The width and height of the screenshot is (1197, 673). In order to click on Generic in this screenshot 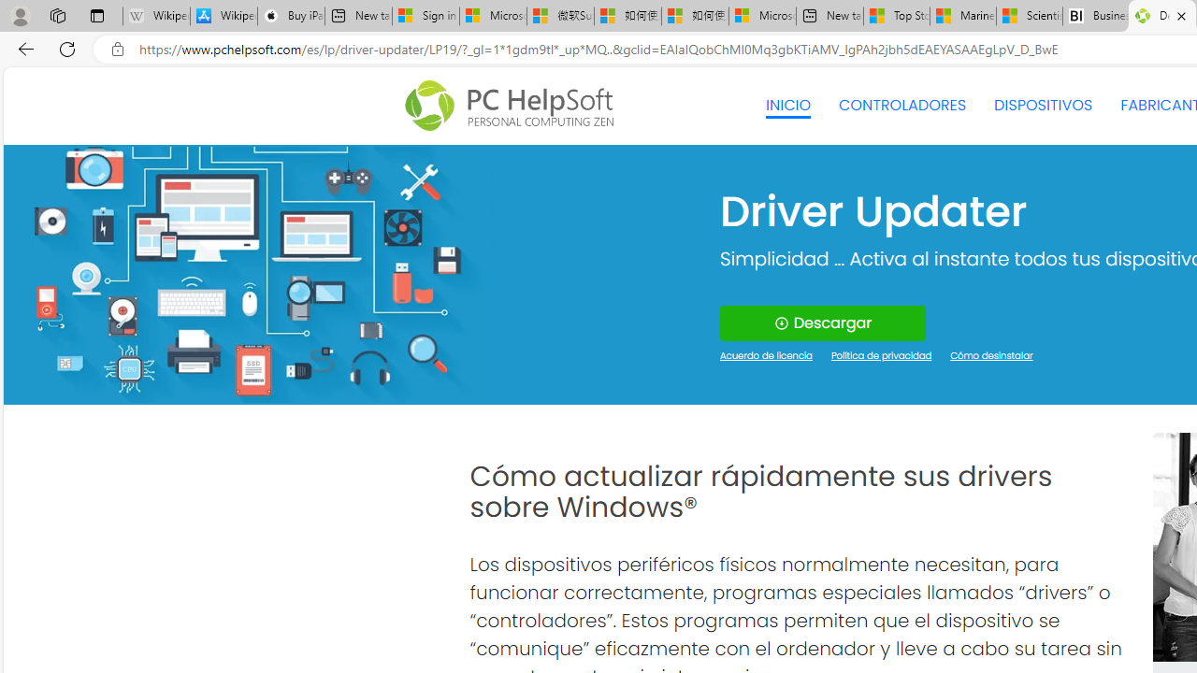, I will do `click(246, 275)`.